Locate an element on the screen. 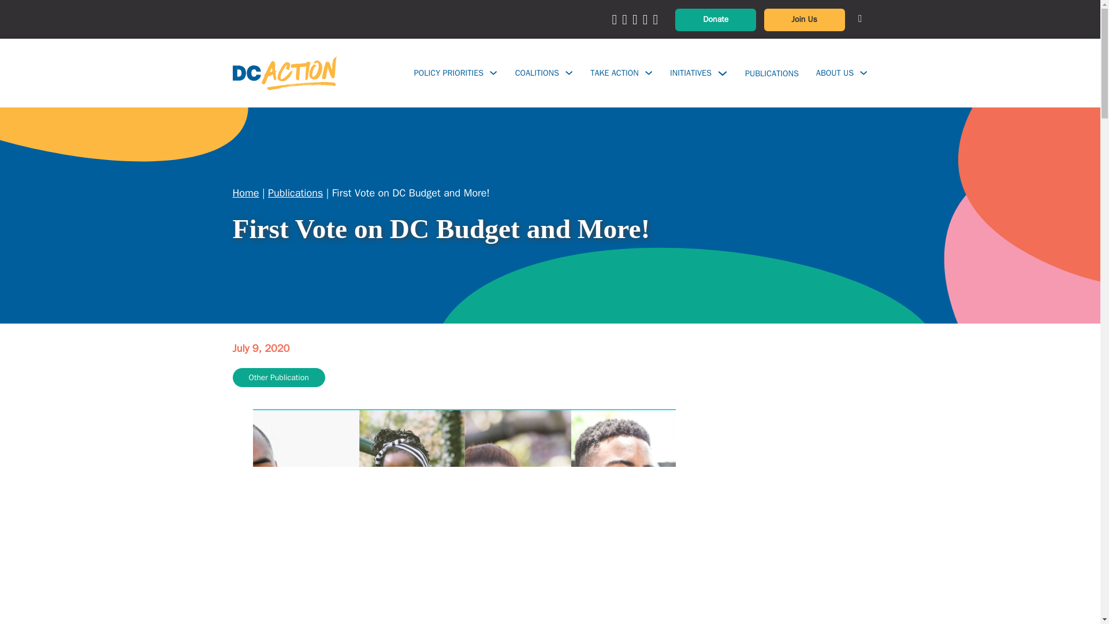 The height and width of the screenshot is (624, 1109). INITIATIVES is located at coordinates (691, 73).